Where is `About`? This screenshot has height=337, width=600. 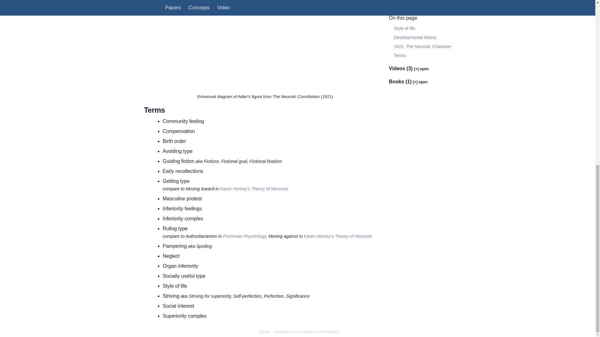
About is located at coordinates (264, 331).